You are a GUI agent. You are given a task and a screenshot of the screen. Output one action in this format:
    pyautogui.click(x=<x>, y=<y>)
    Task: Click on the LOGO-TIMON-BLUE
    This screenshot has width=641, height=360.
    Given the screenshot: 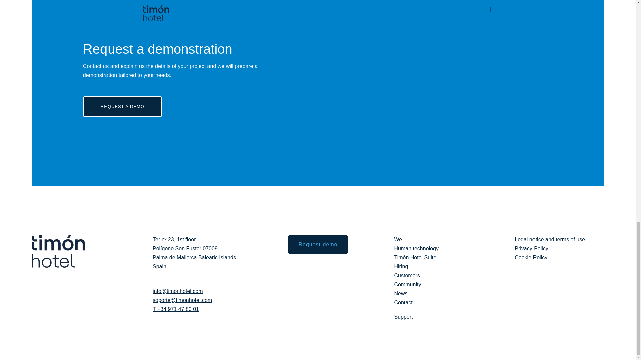 What is the action you would take?
    pyautogui.click(x=58, y=251)
    